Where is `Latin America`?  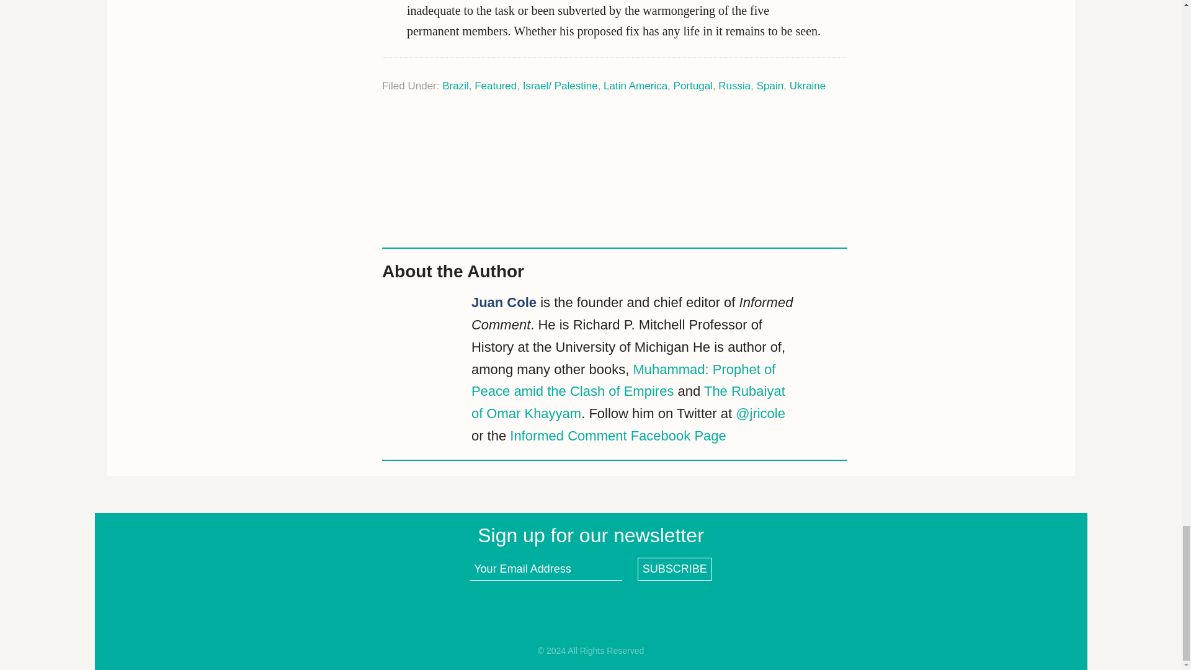 Latin America is located at coordinates (635, 86).